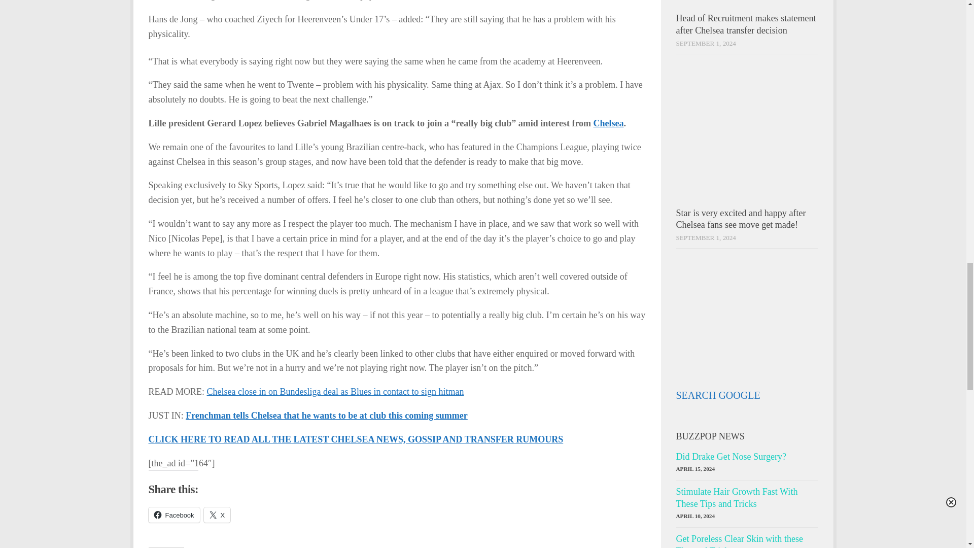 The image size is (974, 548). Describe the element at coordinates (217, 515) in the screenshot. I see `Click to share on X` at that location.